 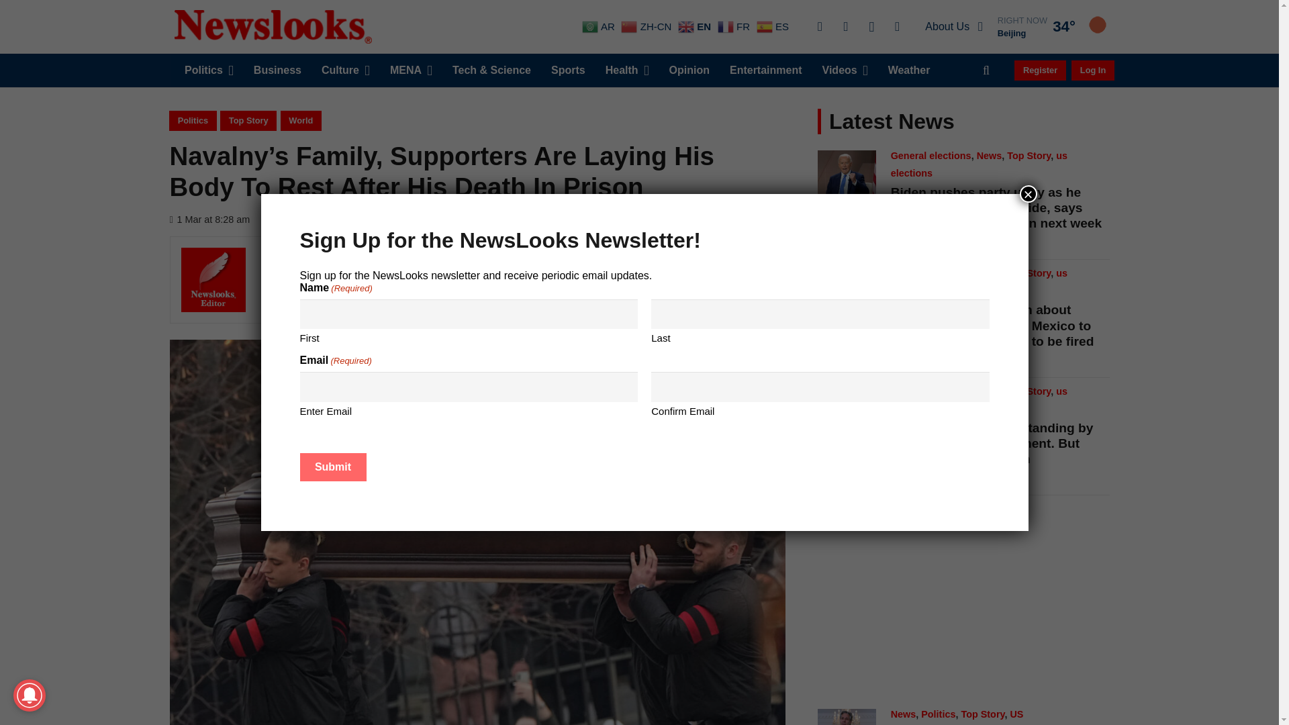 What do you see at coordinates (953, 27) in the screenshot?
I see `About Us` at bounding box center [953, 27].